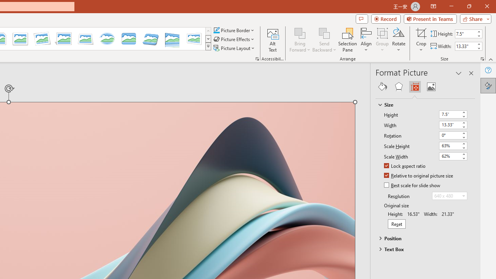  What do you see at coordinates (415, 87) in the screenshot?
I see `Size & Properties` at bounding box center [415, 87].